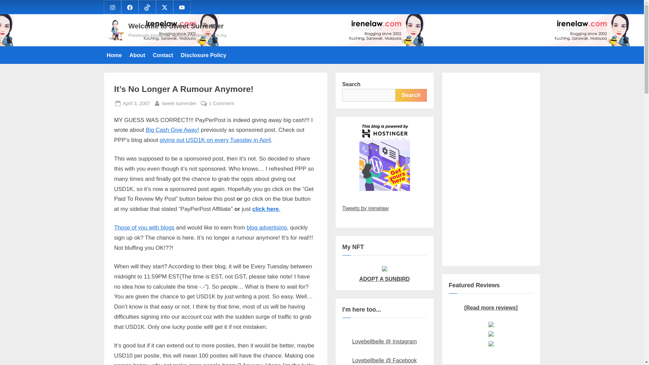  Describe the element at coordinates (384, 274) in the screenshot. I see `ADOPT A SUNBIRD` at that location.